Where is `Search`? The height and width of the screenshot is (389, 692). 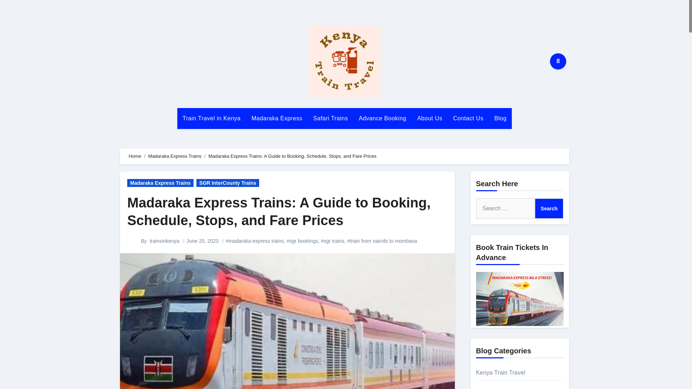 Search is located at coordinates (549, 208).